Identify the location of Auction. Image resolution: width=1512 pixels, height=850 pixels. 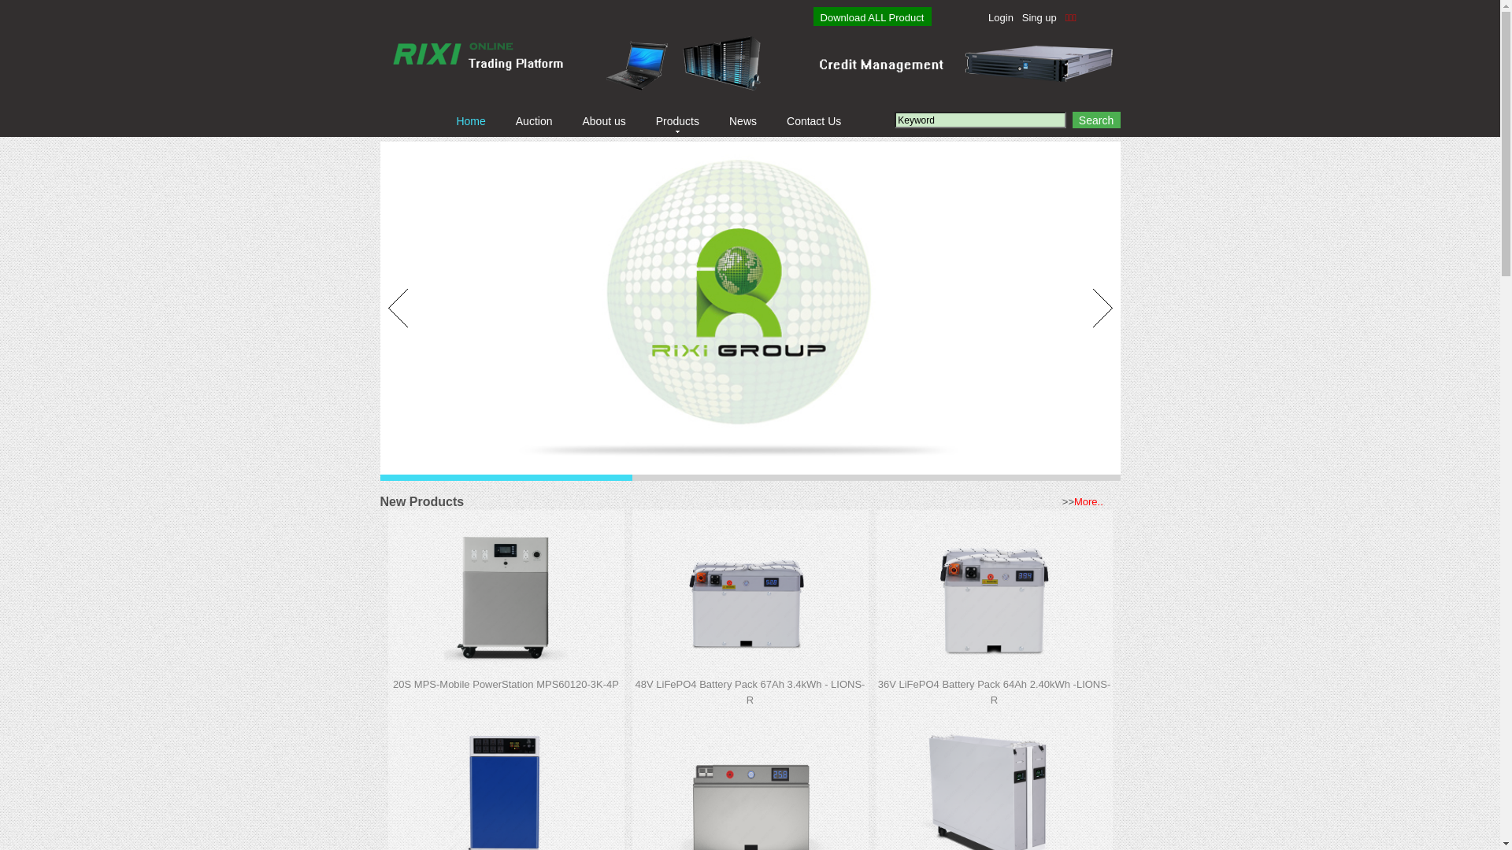
(534, 121).